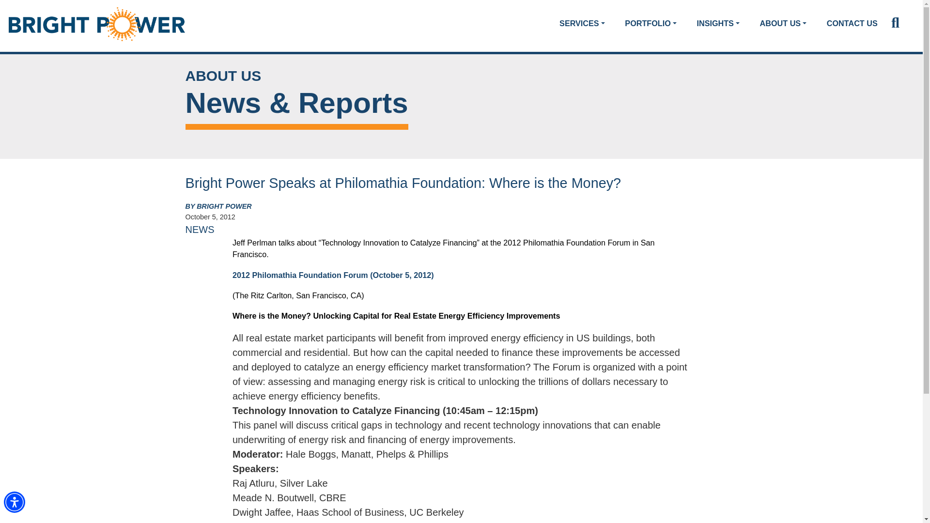 This screenshot has height=523, width=930. What do you see at coordinates (14, 502) in the screenshot?
I see `Accessibility Menu` at bounding box center [14, 502].